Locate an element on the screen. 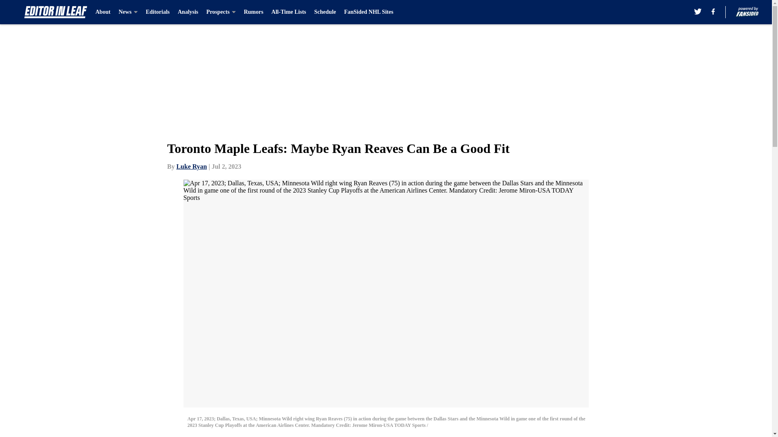 Image resolution: width=778 pixels, height=437 pixels. All-Time Lists is located at coordinates (289, 12).